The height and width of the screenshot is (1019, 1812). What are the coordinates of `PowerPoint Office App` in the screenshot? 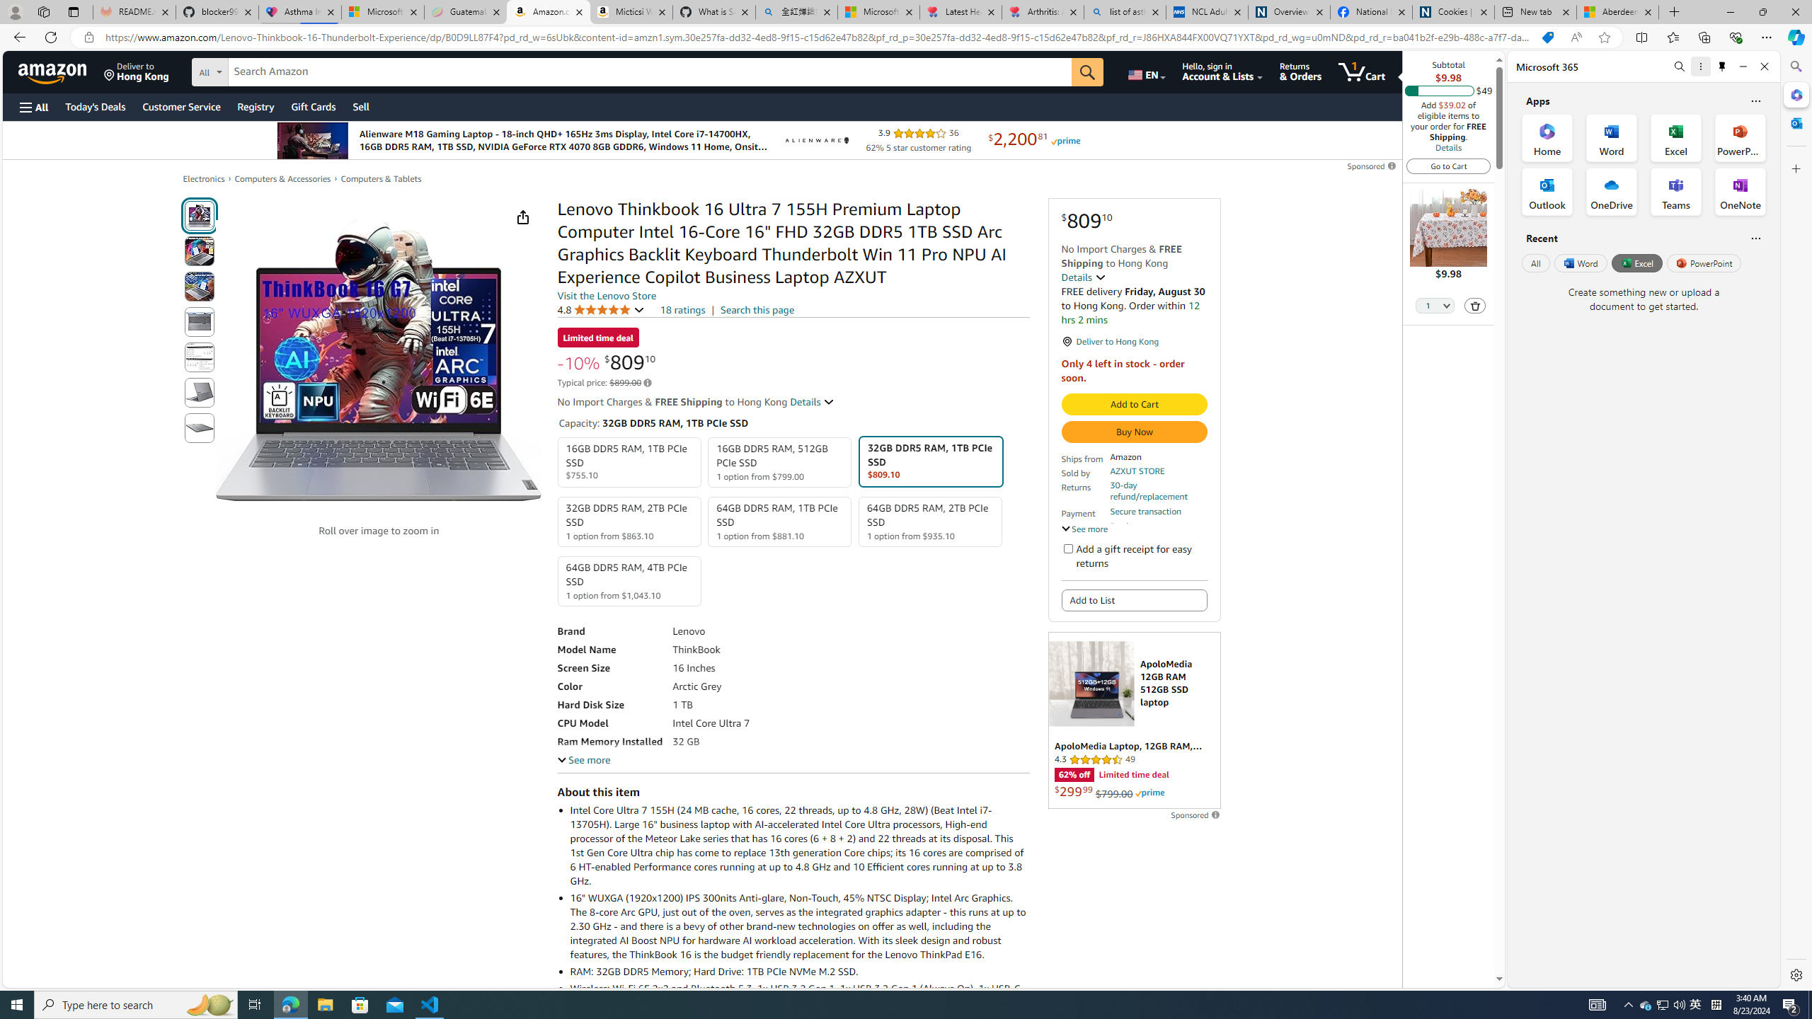 It's located at (1740, 137).